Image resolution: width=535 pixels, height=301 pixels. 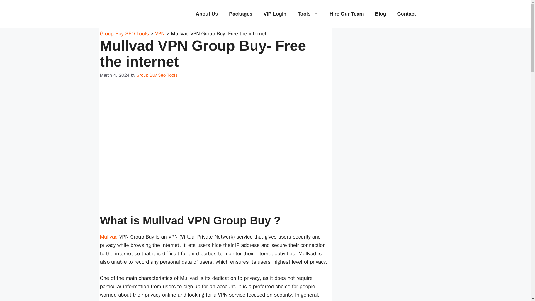 What do you see at coordinates (347, 14) in the screenshot?
I see `Hire Our Team` at bounding box center [347, 14].